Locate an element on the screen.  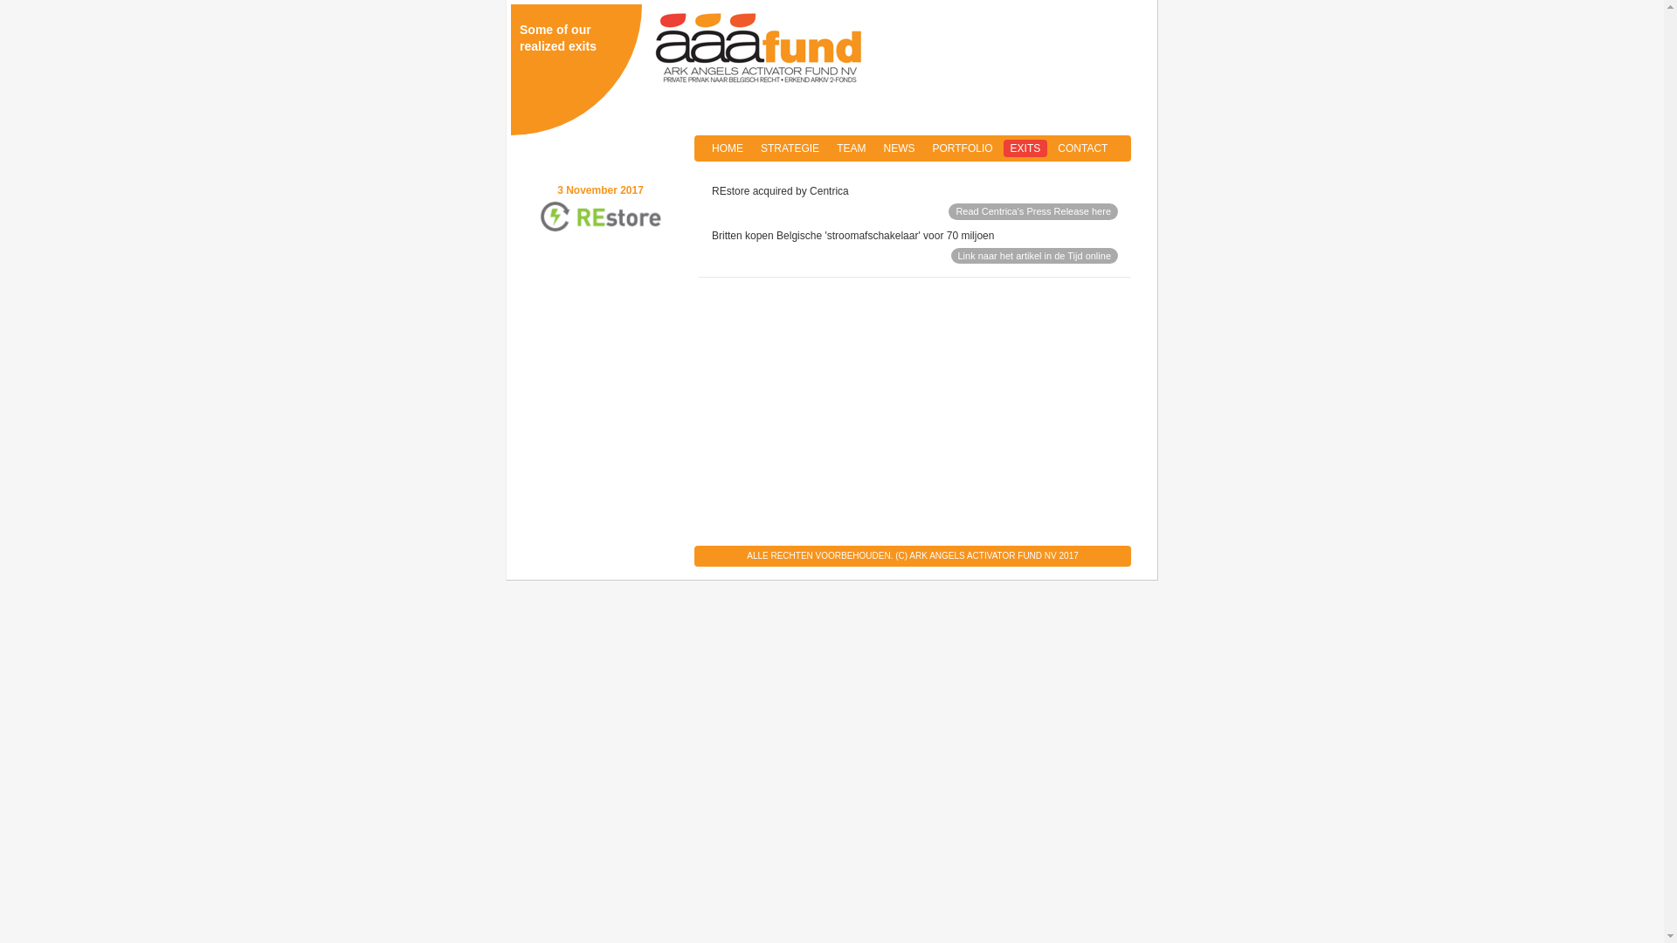
NEWS is located at coordinates (898, 148).